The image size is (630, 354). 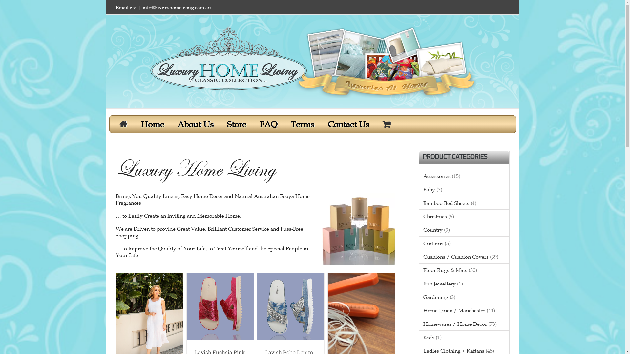 What do you see at coordinates (446, 203) in the screenshot?
I see `Bamboo Bed Sheets` at bounding box center [446, 203].